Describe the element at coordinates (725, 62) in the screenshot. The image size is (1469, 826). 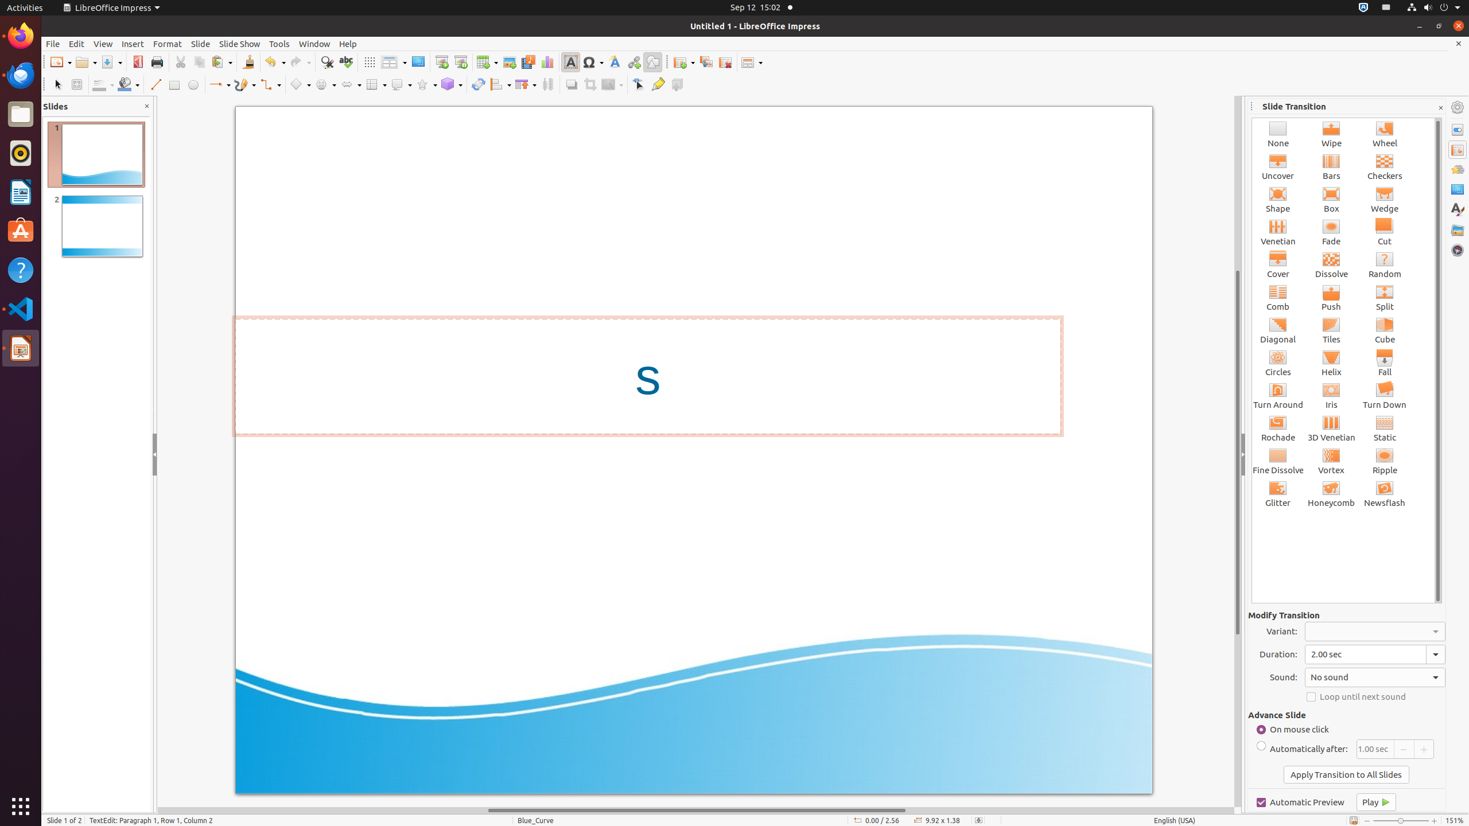
I see `Delete Slide` at that location.